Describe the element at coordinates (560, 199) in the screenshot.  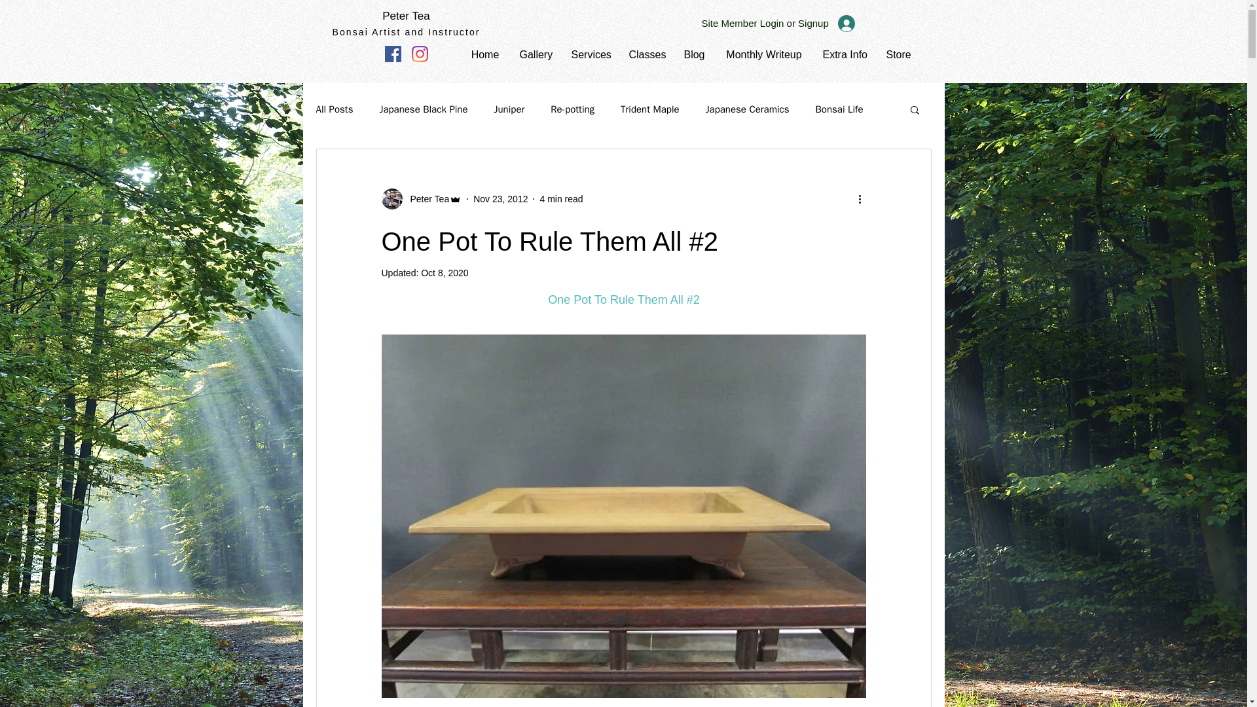
I see `4 min read` at that location.